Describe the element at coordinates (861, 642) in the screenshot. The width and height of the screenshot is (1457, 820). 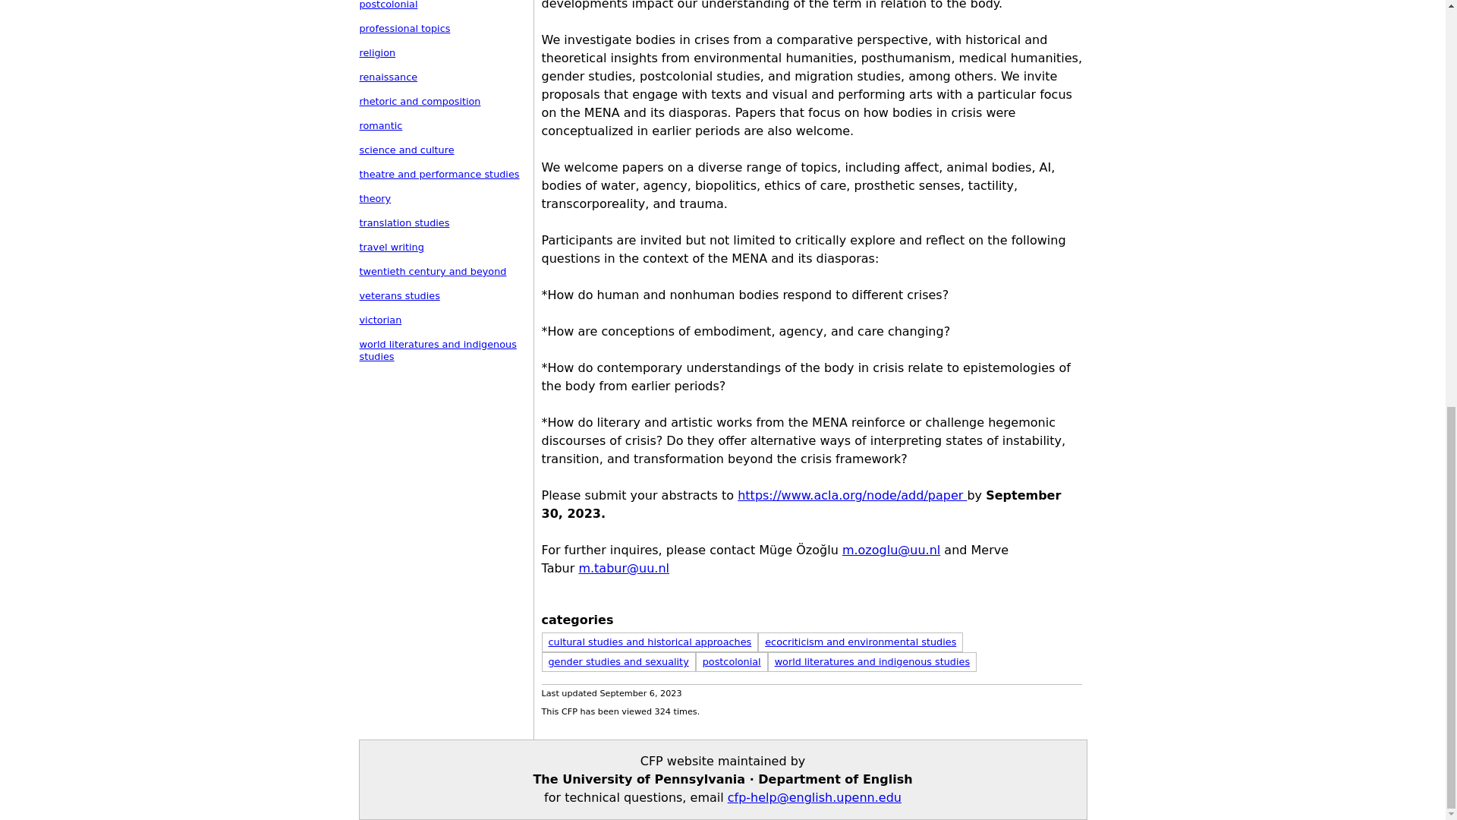
I see `ecocriticism and environmental studies` at that location.